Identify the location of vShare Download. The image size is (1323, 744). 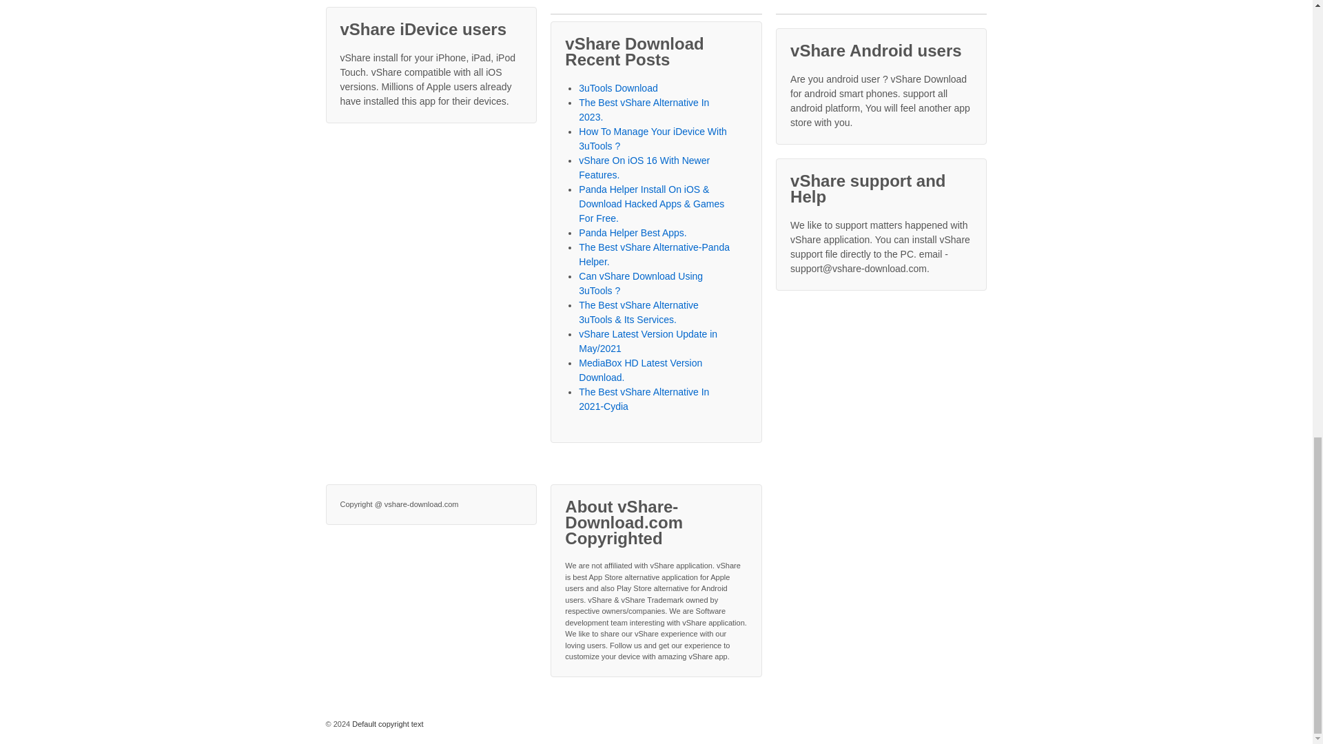
(387, 724).